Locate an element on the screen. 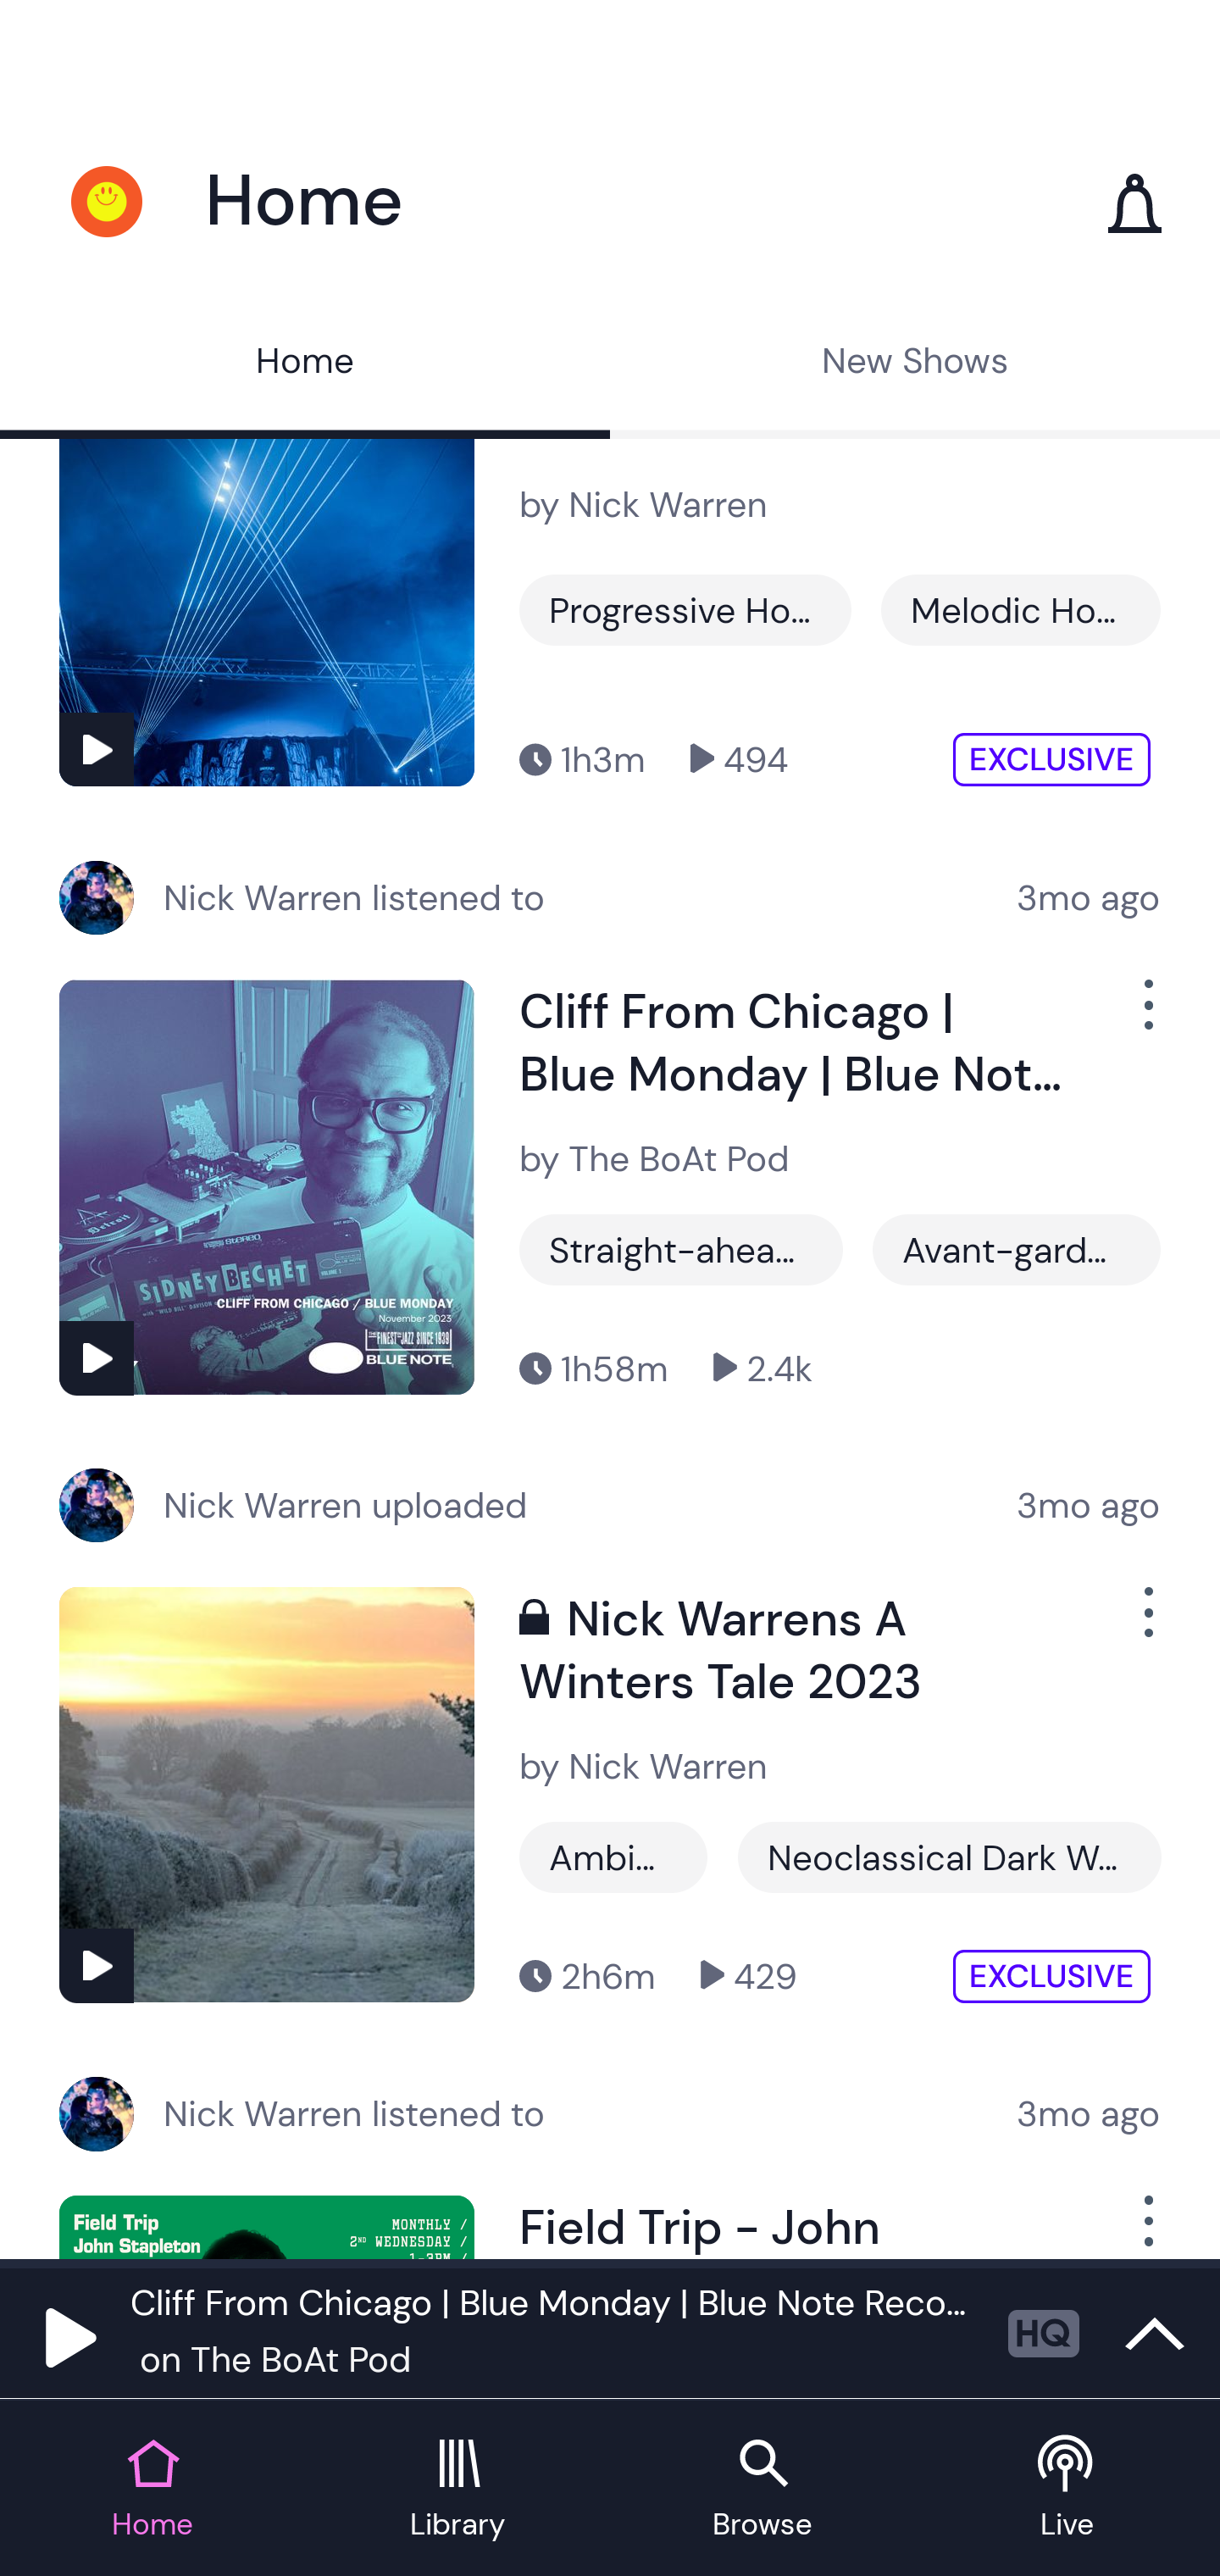 This screenshot has height=2576, width=1220. Home tab Home is located at coordinates (152, 2490).